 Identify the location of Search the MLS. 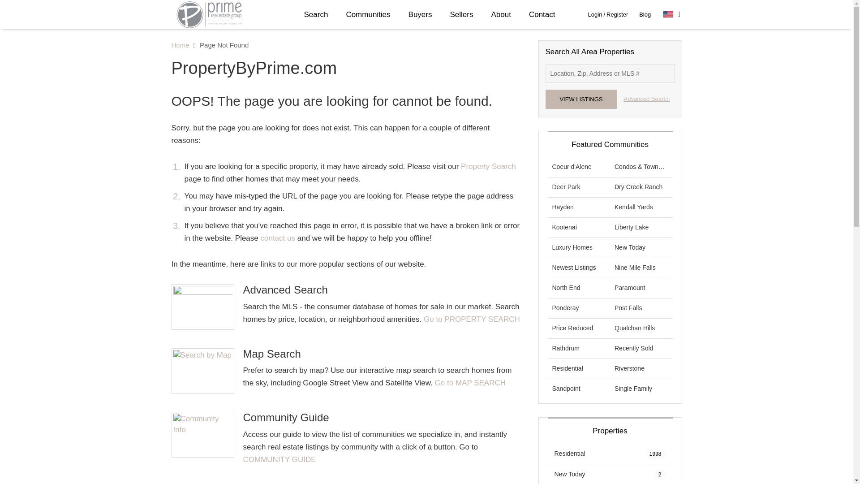
(488, 166).